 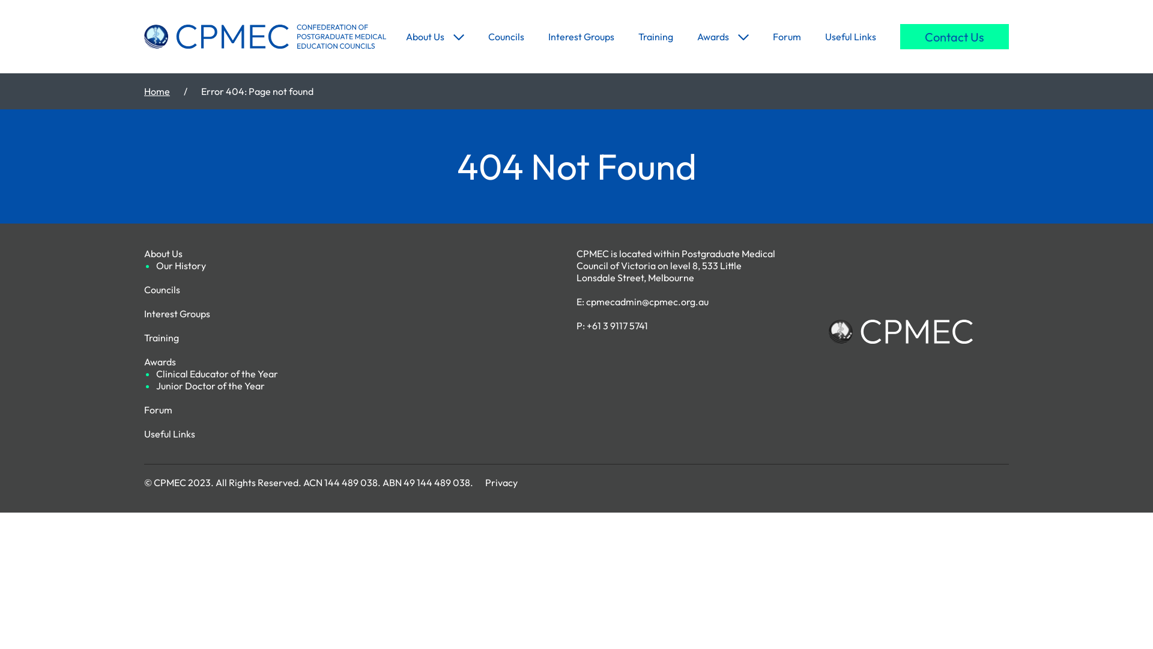 What do you see at coordinates (162, 290) in the screenshot?
I see `Councils` at bounding box center [162, 290].